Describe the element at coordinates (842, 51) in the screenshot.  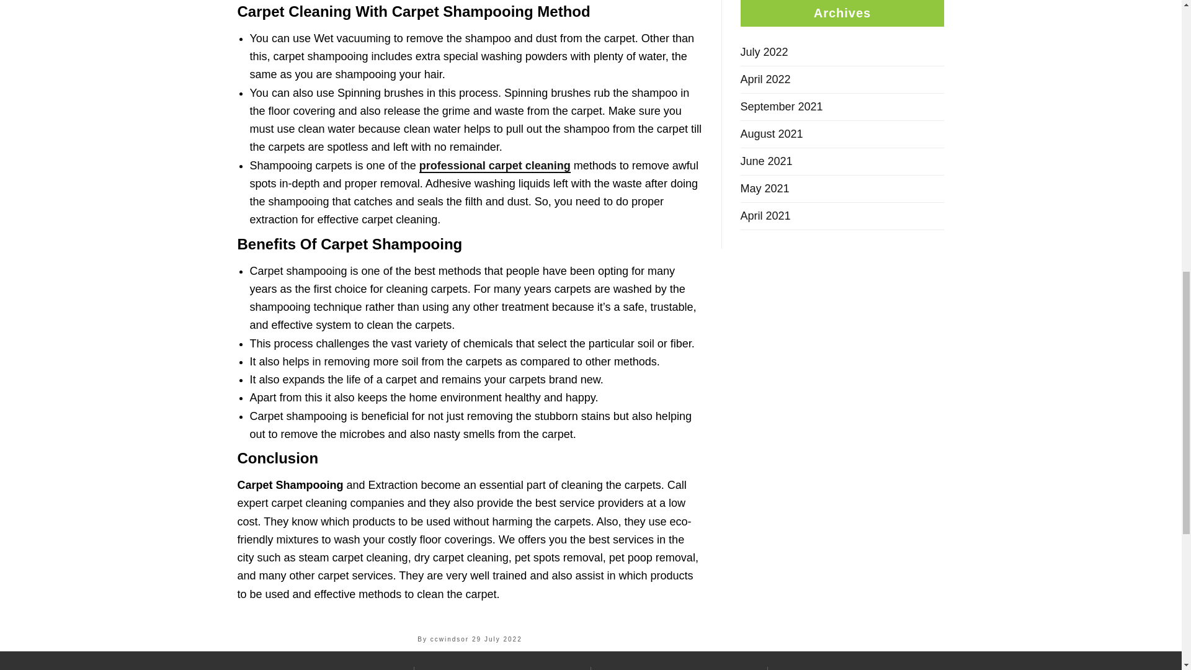
I see `July 2022` at that location.